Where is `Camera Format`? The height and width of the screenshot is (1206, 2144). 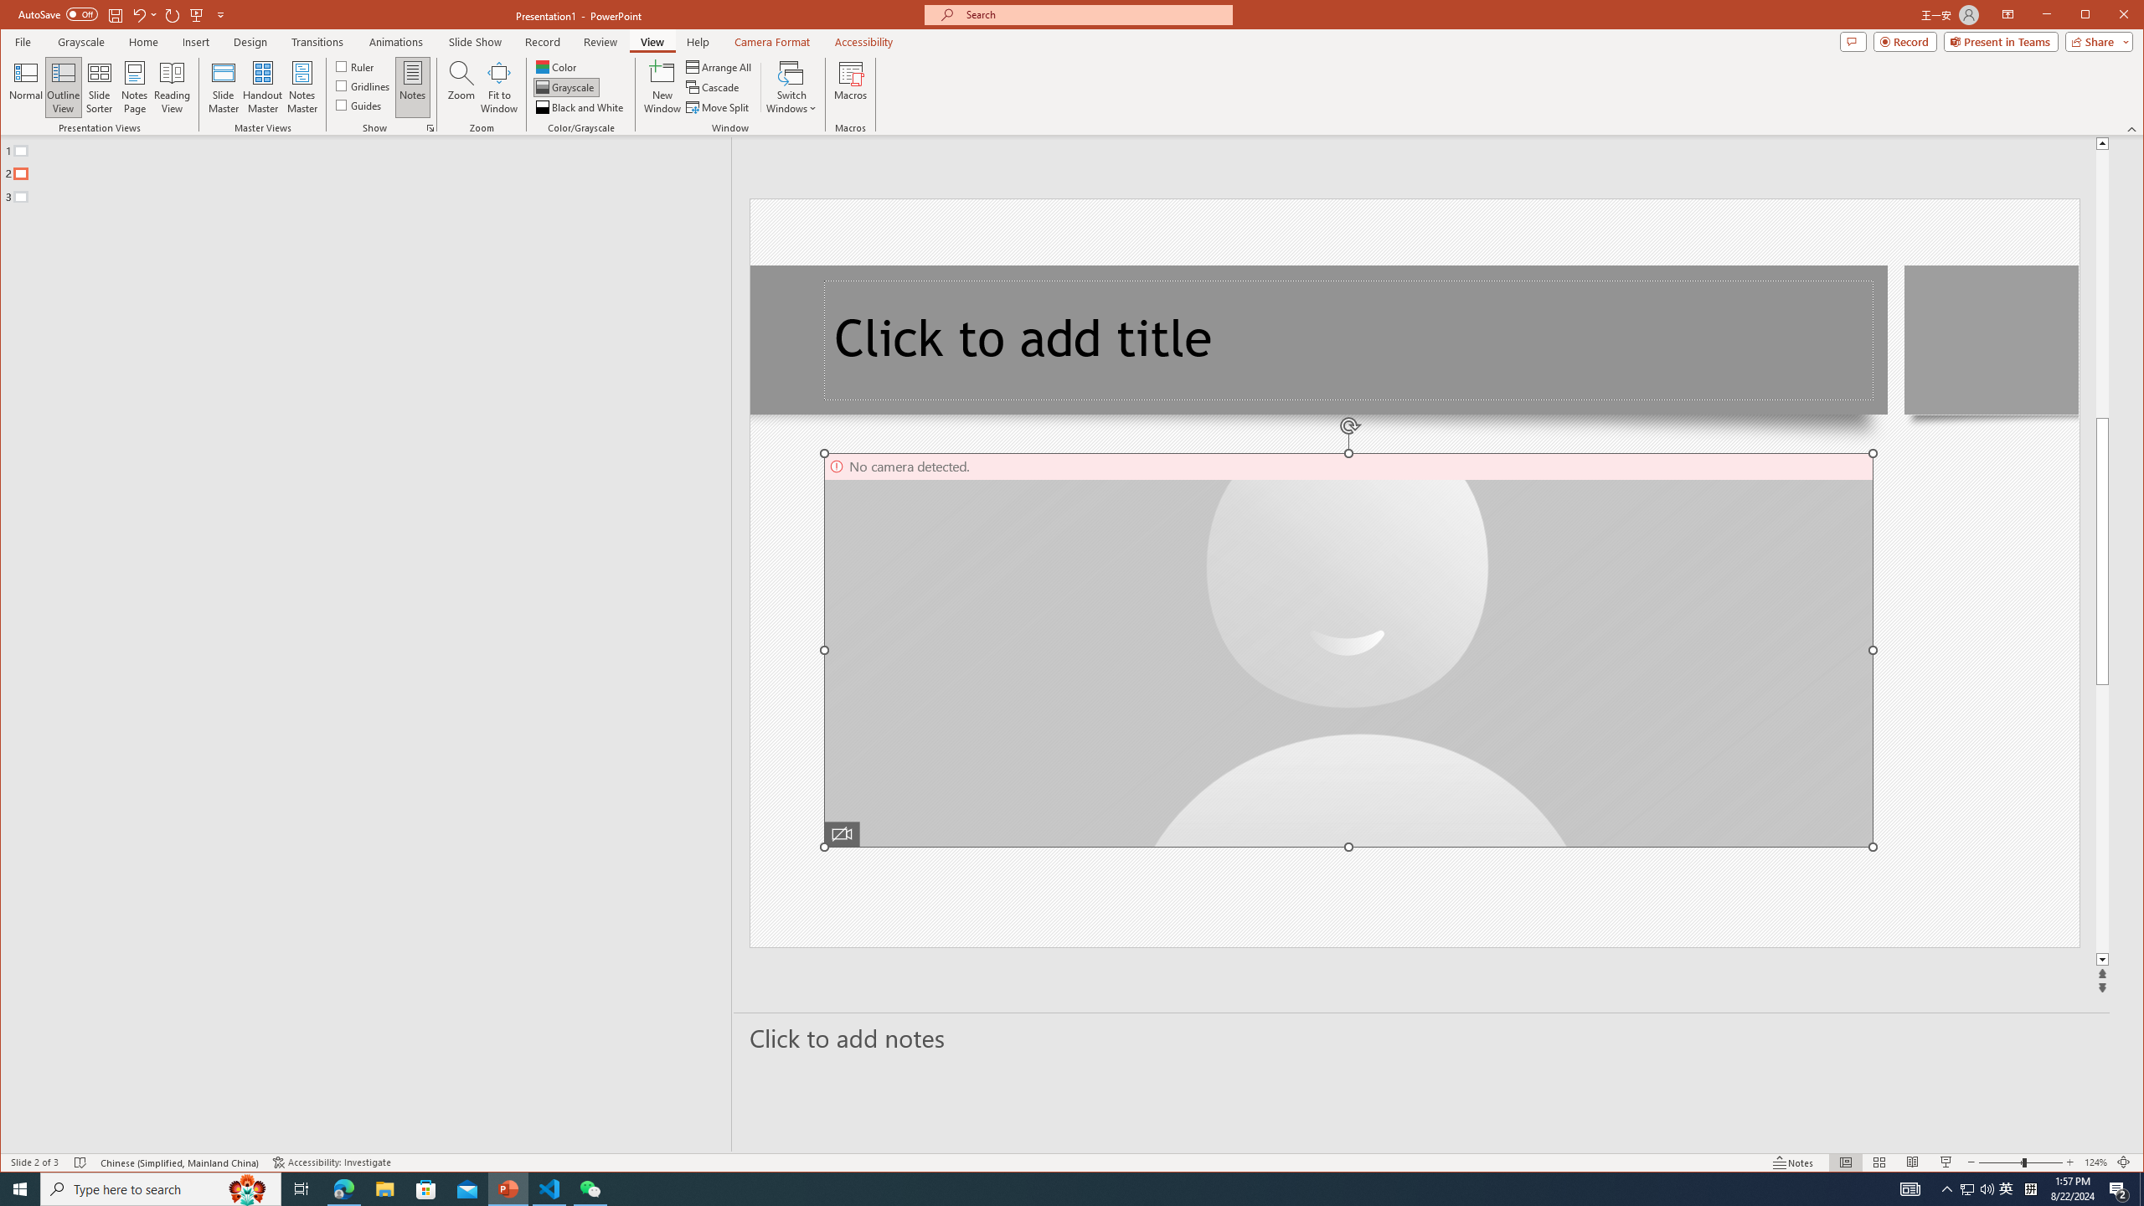 Camera Format is located at coordinates (772, 42).